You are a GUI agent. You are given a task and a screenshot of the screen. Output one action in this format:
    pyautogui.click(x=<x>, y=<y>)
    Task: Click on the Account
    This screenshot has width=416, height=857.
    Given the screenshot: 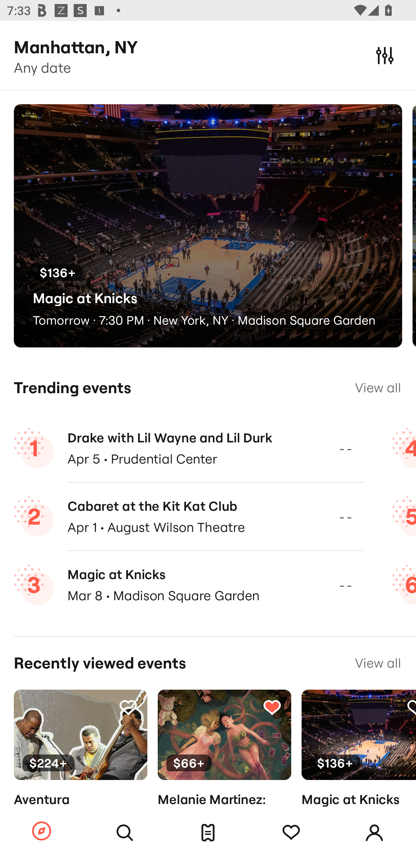 What is the action you would take?
    pyautogui.click(x=374, y=833)
    